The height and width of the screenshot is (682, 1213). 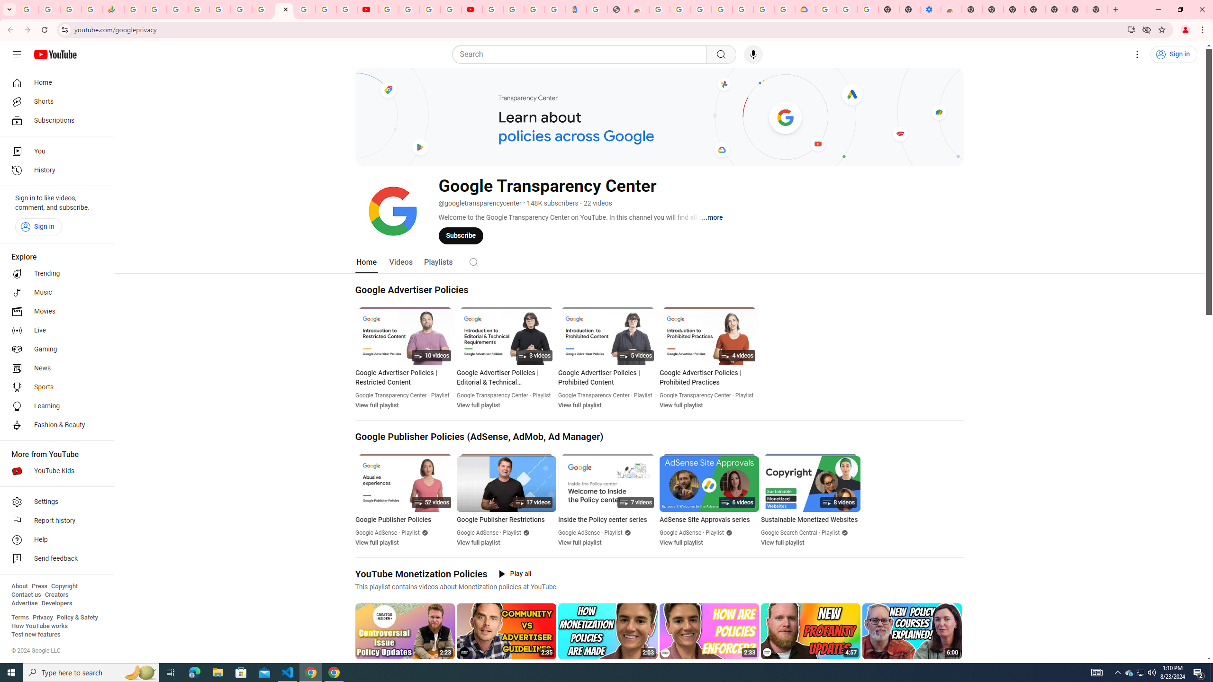 What do you see at coordinates (388, 9) in the screenshot?
I see `YouTube` at bounding box center [388, 9].